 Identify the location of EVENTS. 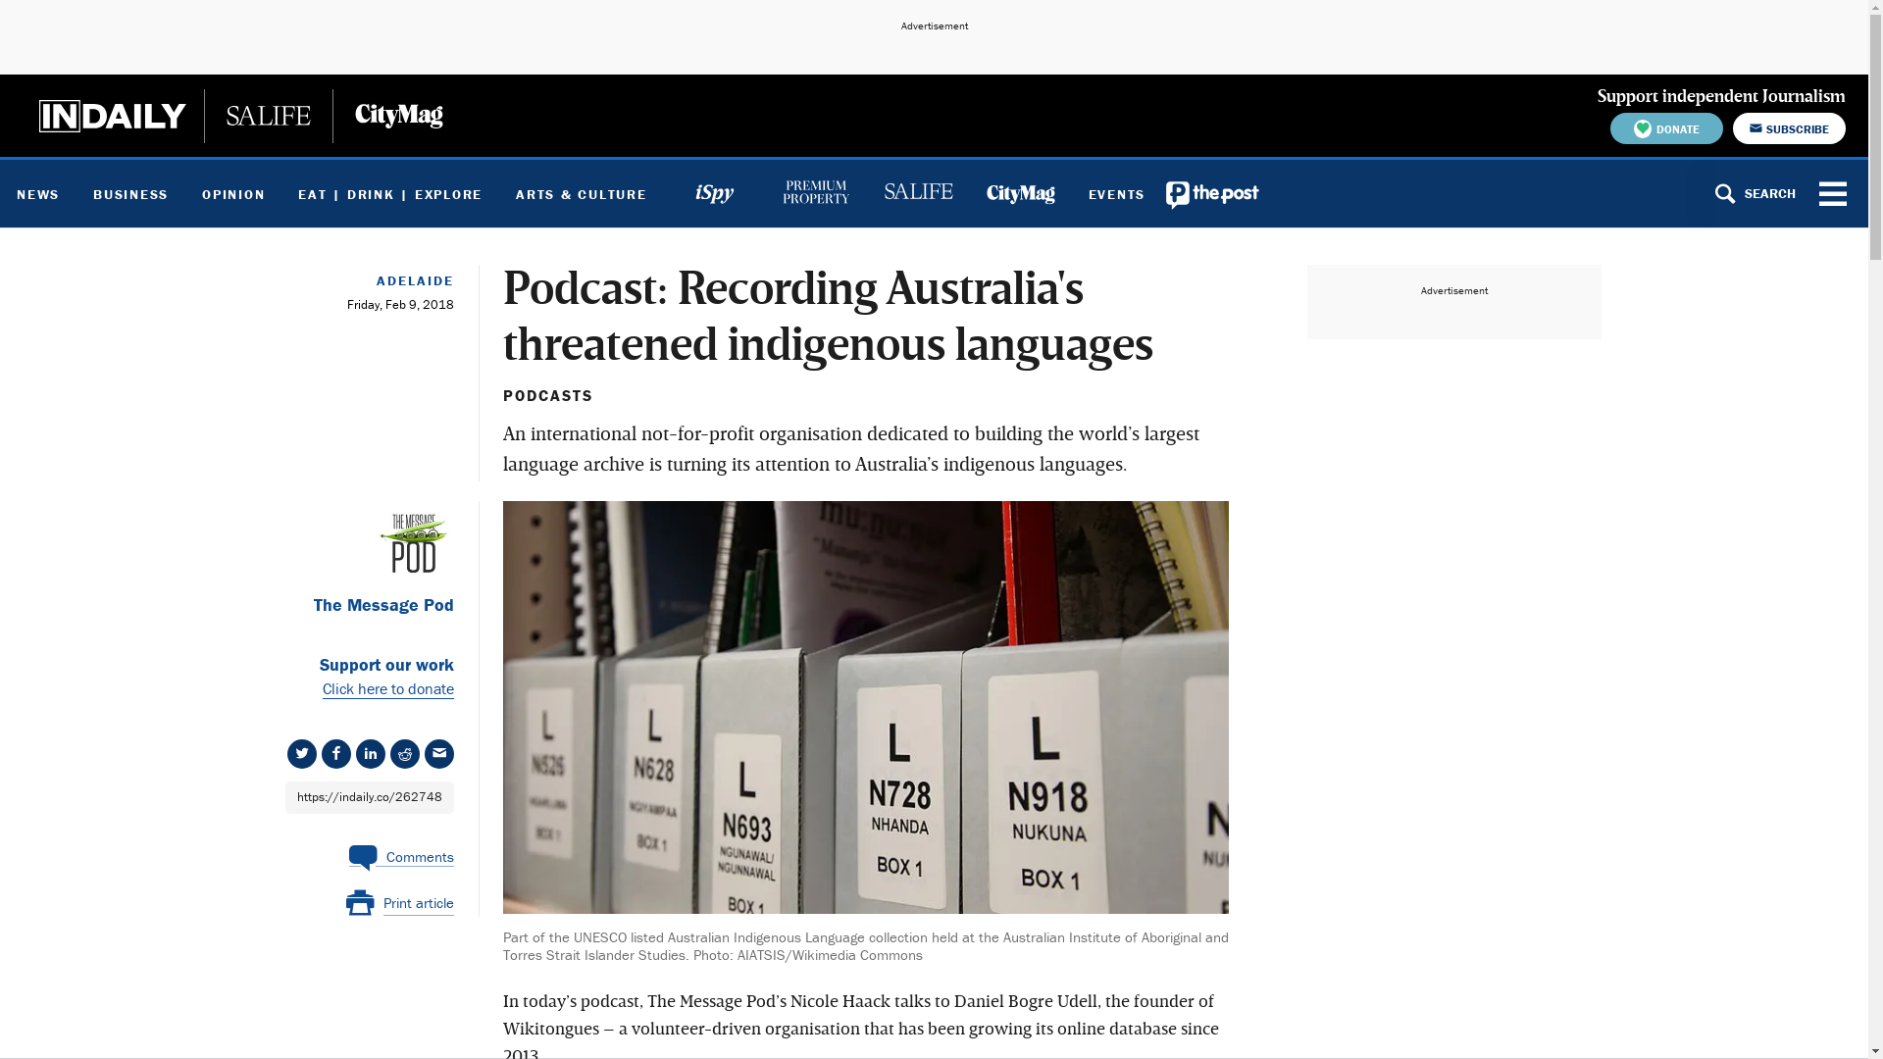
(1116, 194).